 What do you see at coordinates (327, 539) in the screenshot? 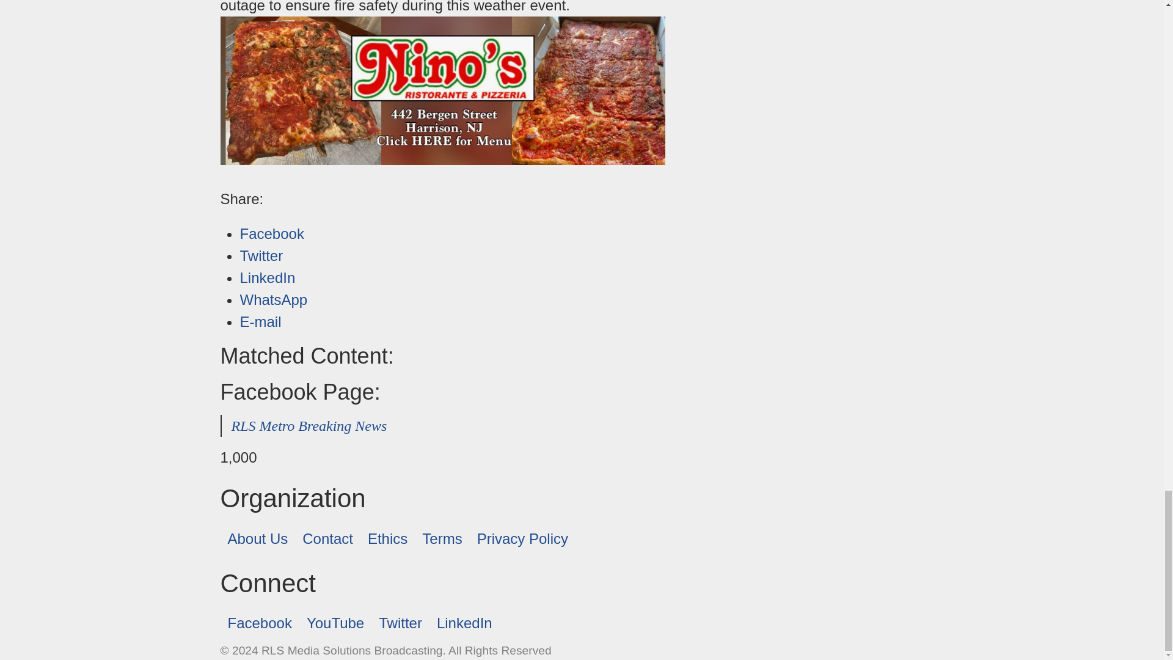
I see `Contact` at bounding box center [327, 539].